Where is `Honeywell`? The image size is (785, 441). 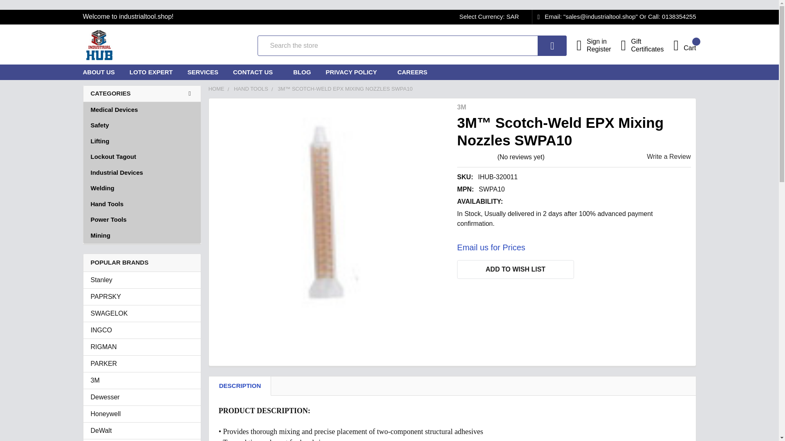
Honeywell is located at coordinates (142, 414).